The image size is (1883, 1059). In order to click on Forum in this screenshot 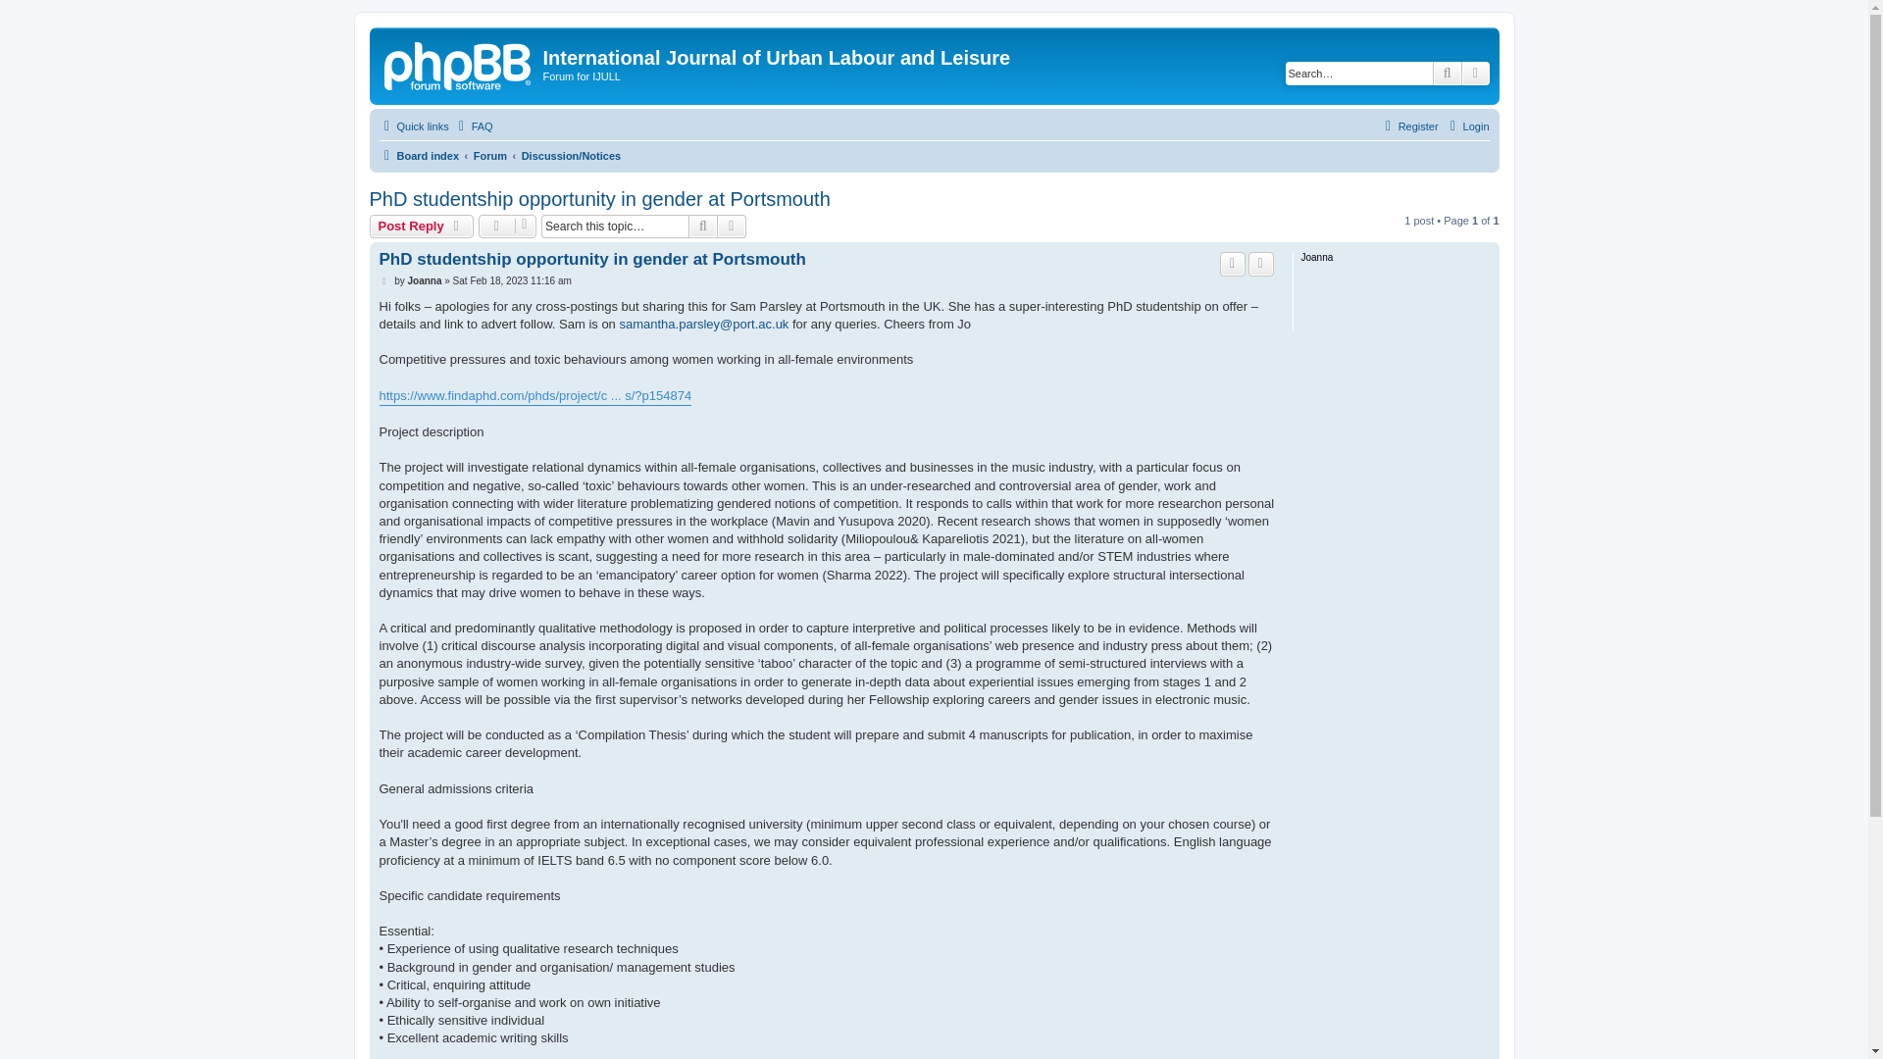, I will do `click(490, 155)`.